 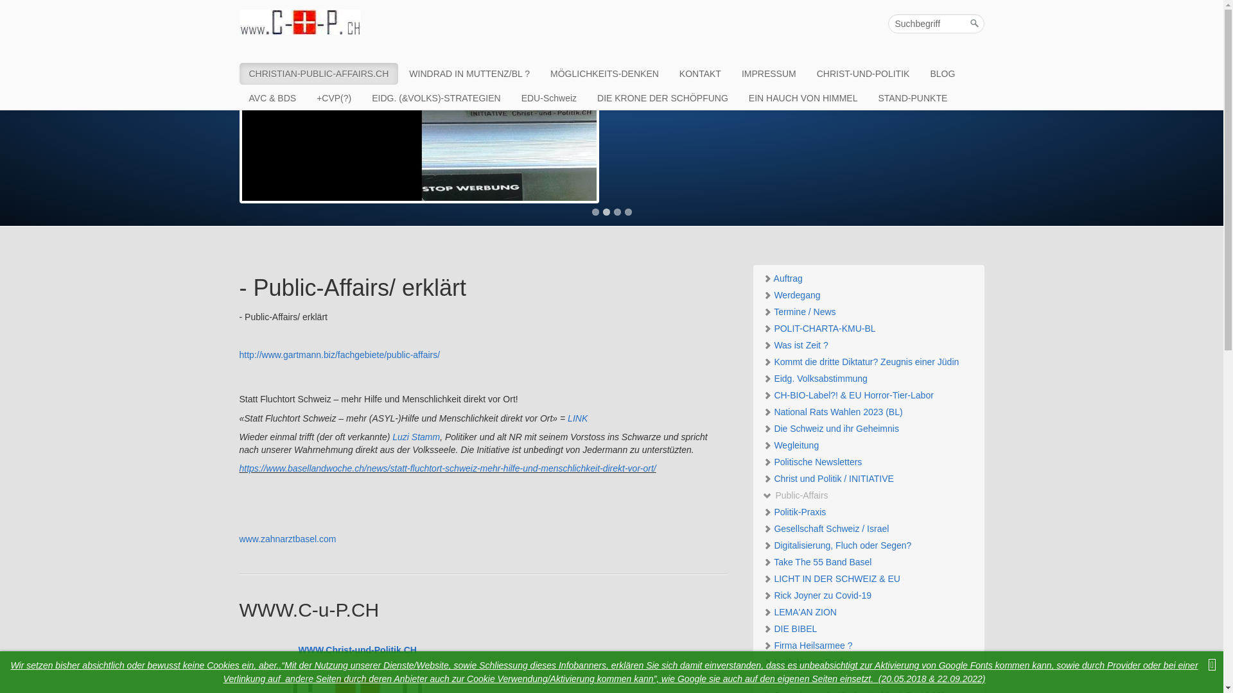 What do you see at coordinates (868, 579) in the screenshot?
I see `  LICHT IN DER SCHWEIZ & EU` at bounding box center [868, 579].